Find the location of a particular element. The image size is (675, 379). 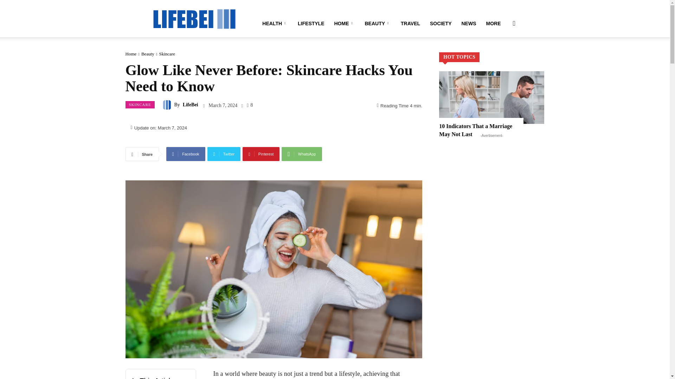

WhatsApp is located at coordinates (302, 154).